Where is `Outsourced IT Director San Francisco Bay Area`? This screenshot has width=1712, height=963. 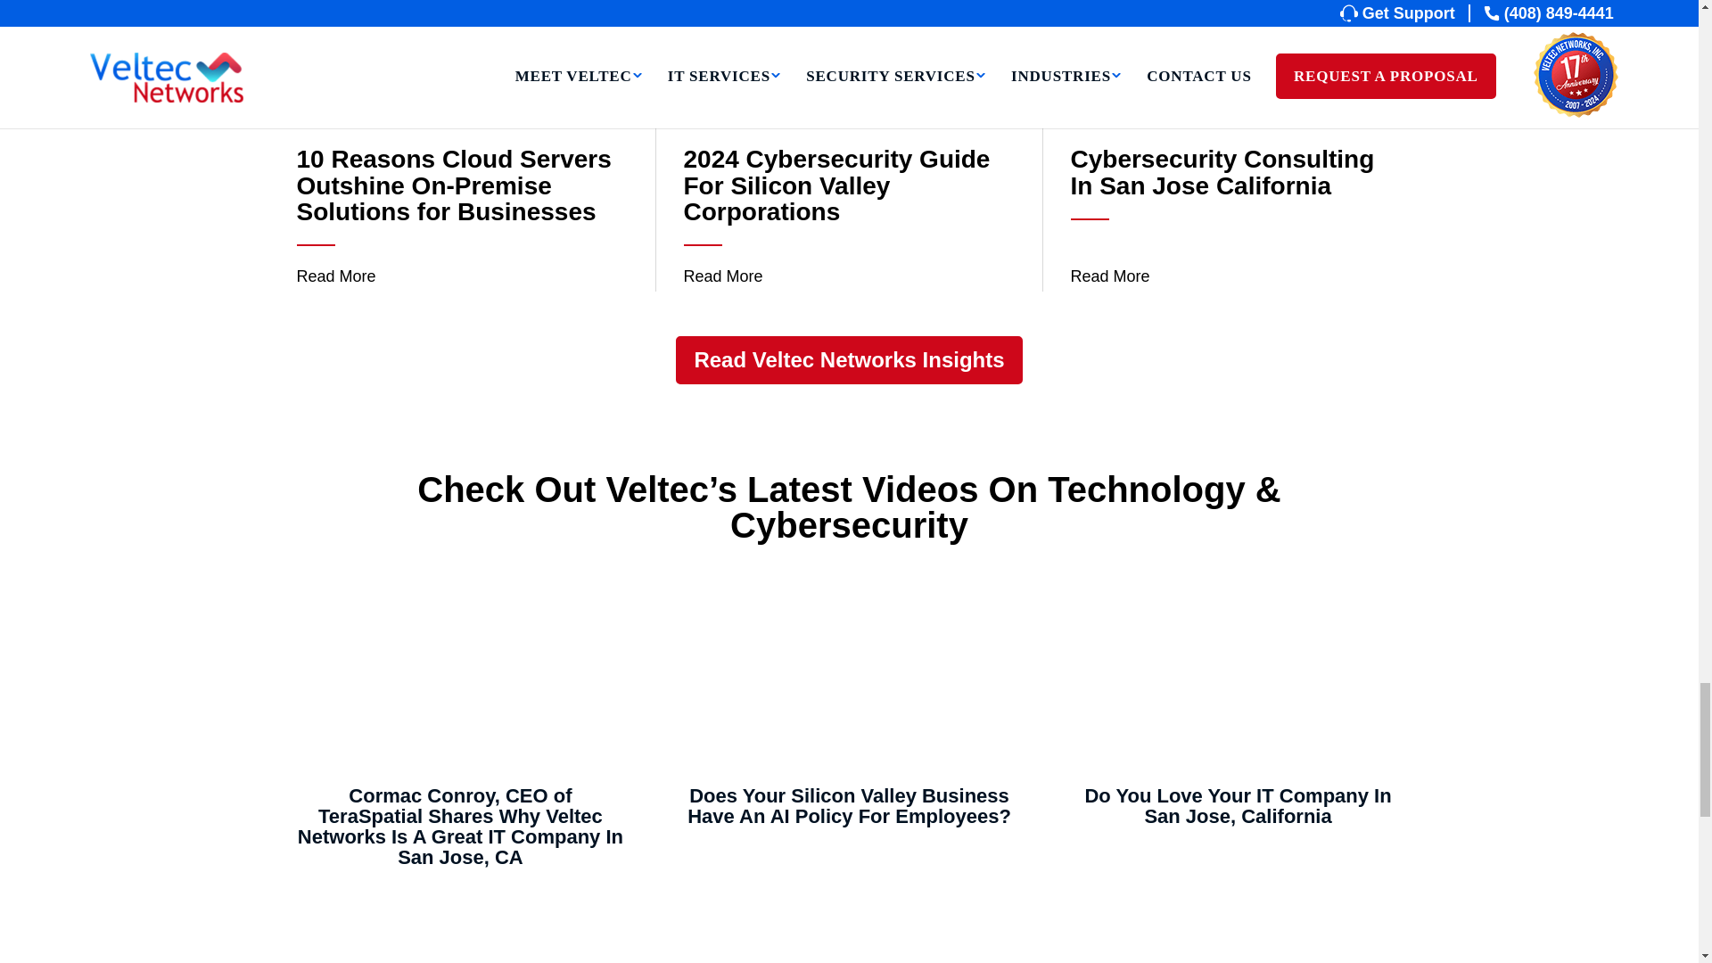
Outsourced IT Director San Francisco Bay Area is located at coordinates (1238, 929).